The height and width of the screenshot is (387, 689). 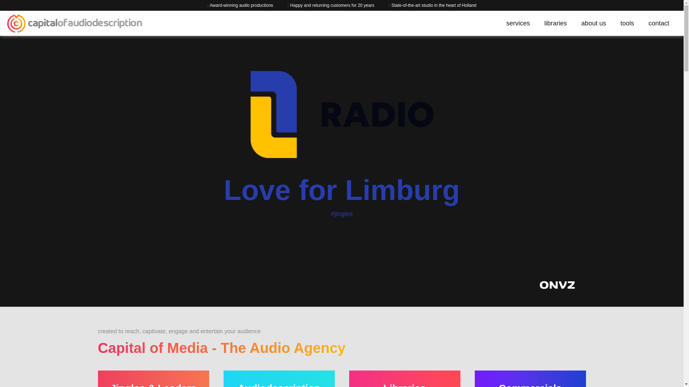 I want to click on contact, so click(x=659, y=24).